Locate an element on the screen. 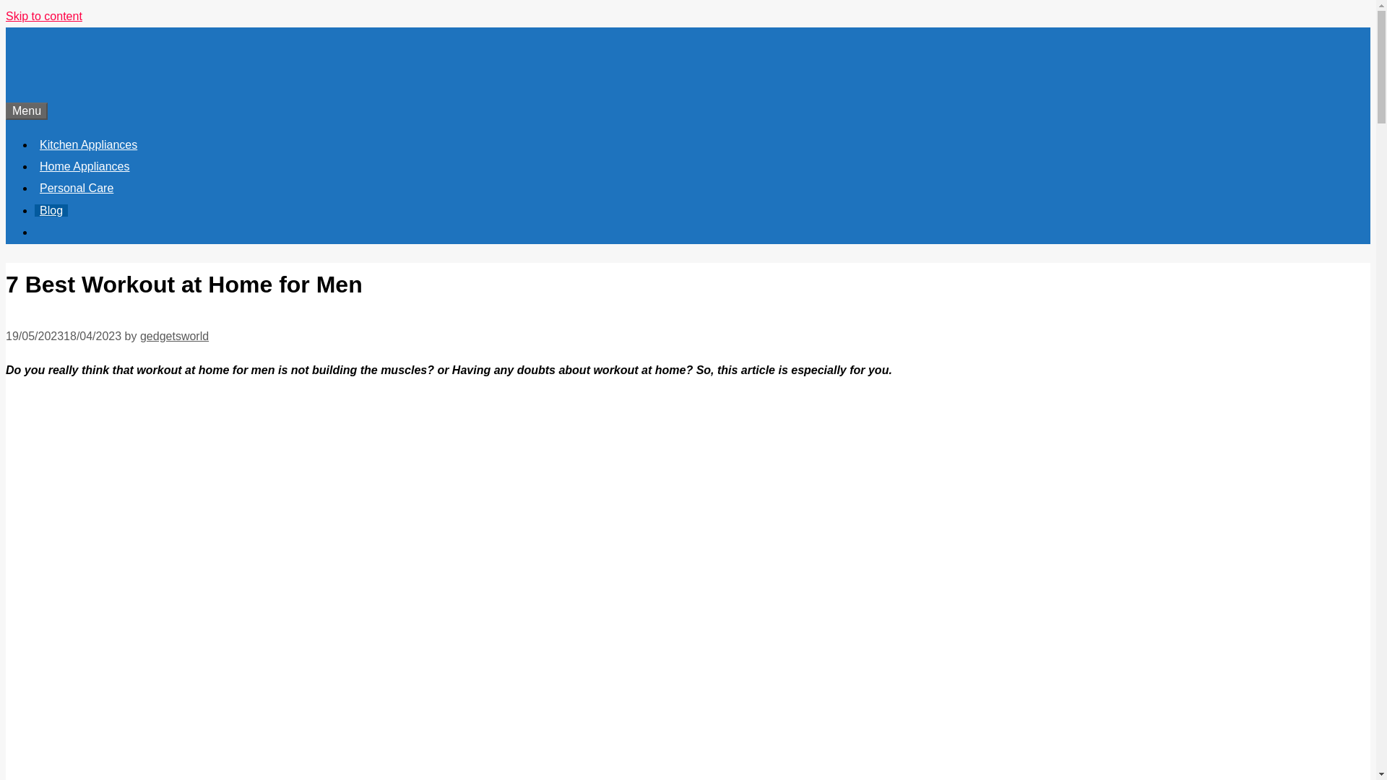 This screenshot has width=1387, height=780. View all posts by gedgetsworld is located at coordinates (174, 336).